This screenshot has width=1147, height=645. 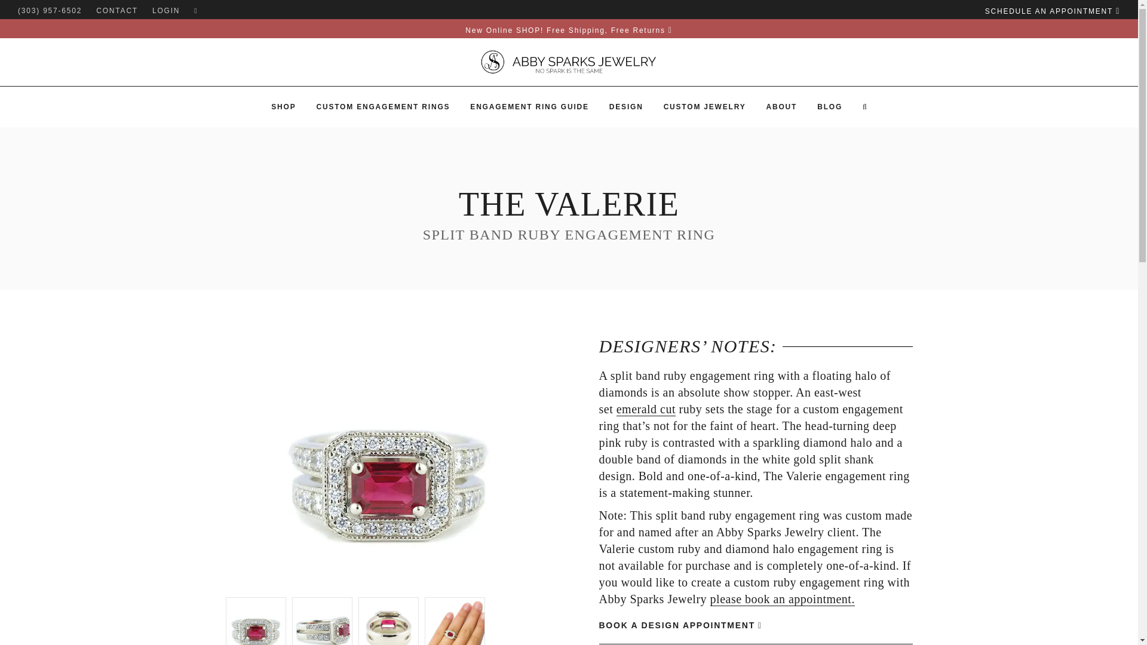 What do you see at coordinates (569, 30) in the screenshot?
I see `New Online SHOP! Free Shipping, Free Returns` at bounding box center [569, 30].